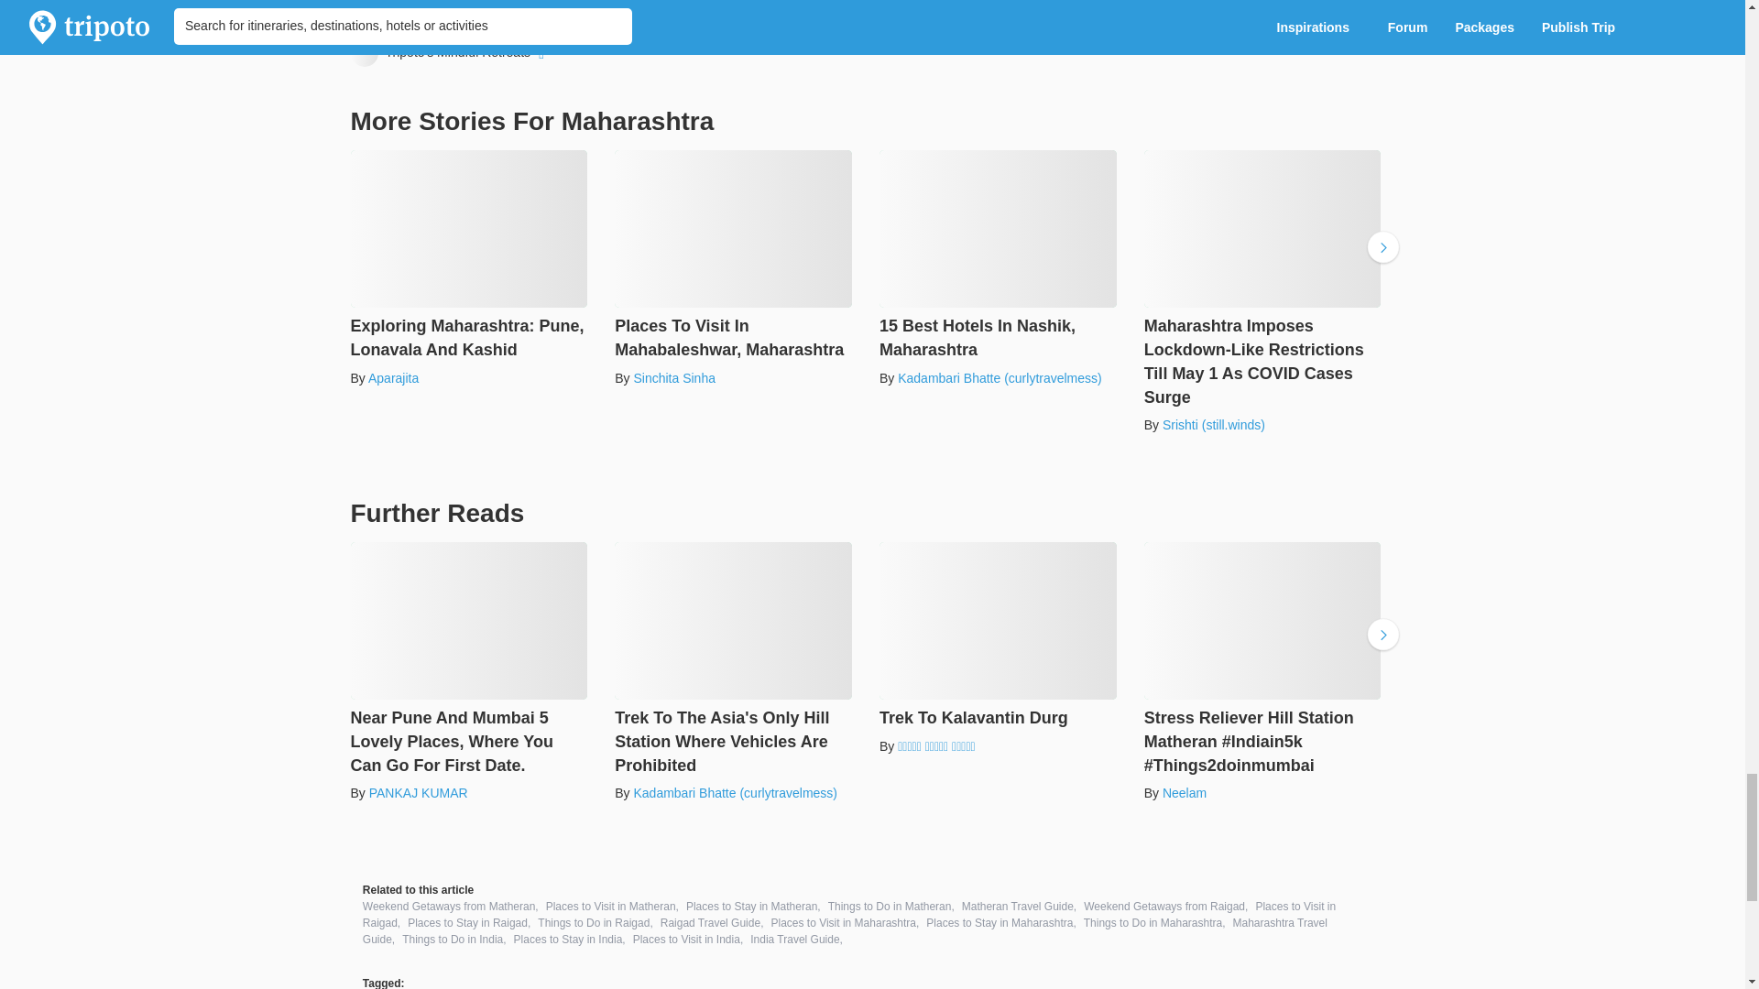 The height and width of the screenshot is (989, 1759). Describe the element at coordinates (636, 18) in the screenshot. I see `Get Quotes` at that location.